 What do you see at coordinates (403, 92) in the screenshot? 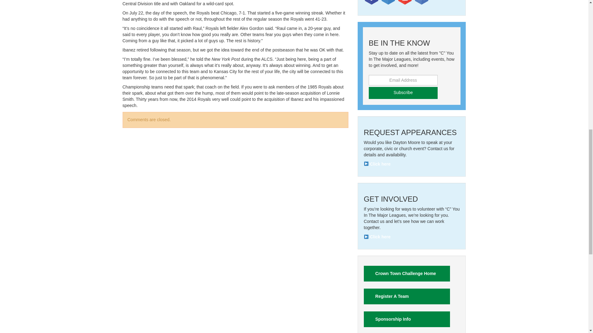
I see `Subscribe` at bounding box center [403, 92].